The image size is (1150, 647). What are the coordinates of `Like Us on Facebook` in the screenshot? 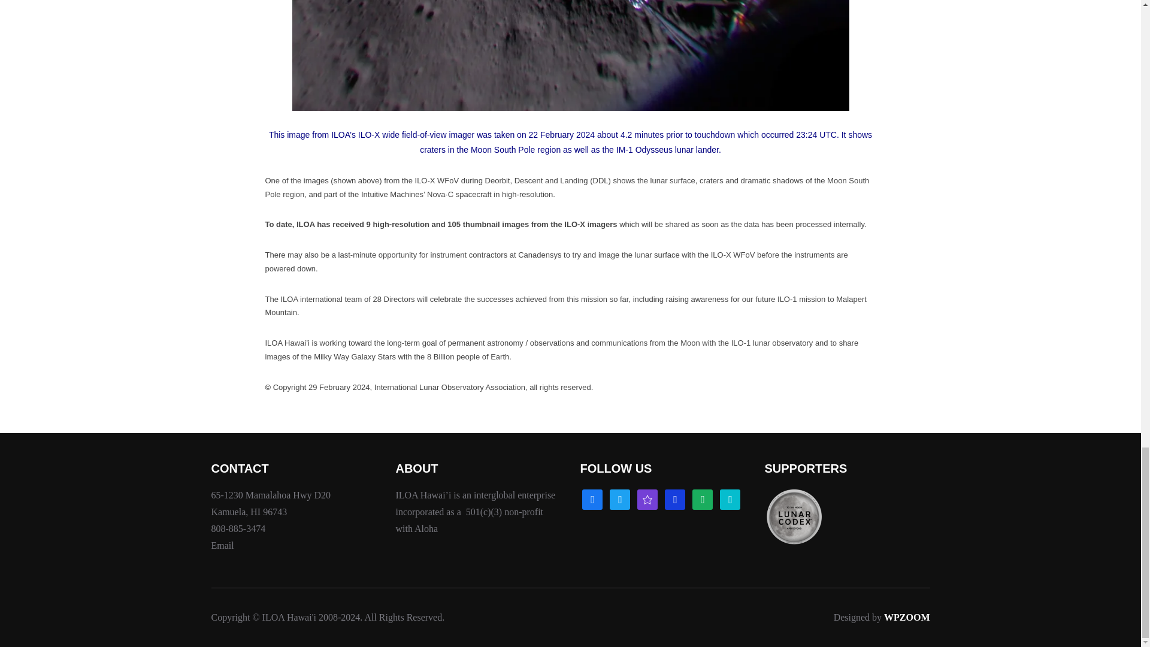 It's located at (592, 498).